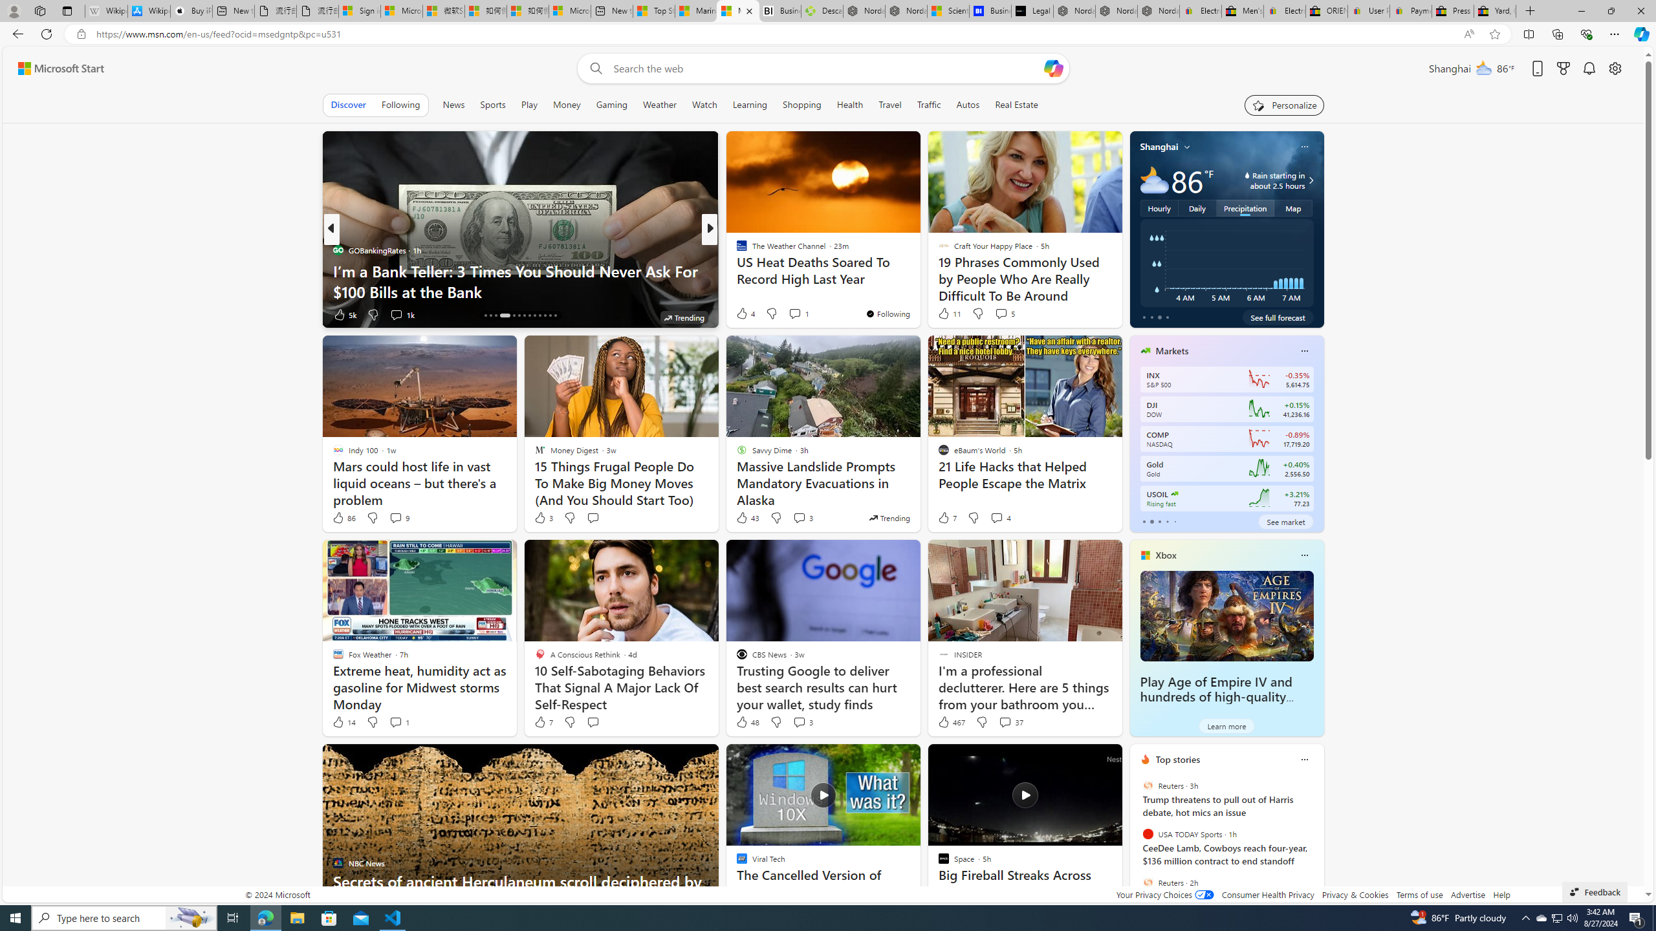 Image resolution: width=1656 pixels, height=931 pixels. What do you see at coordinates (660, 105) in the screenshot?
I see `Weather` at bounding box center [660, 105].